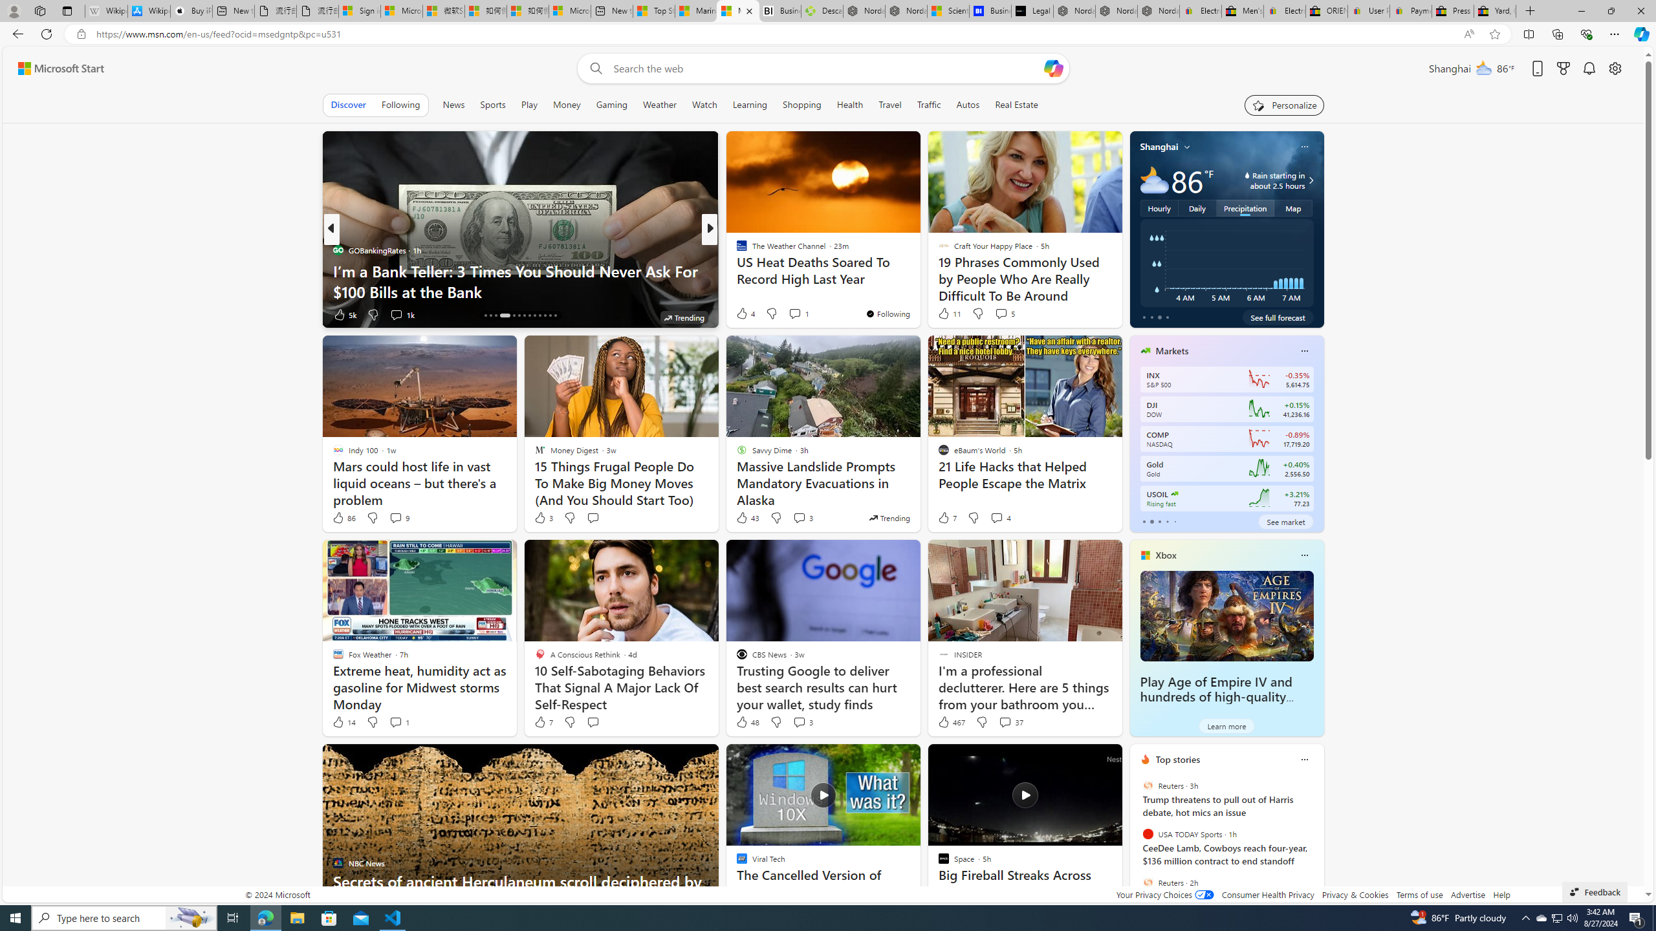 Image resolution: width=1656 pixels, height=931 pixels. What do you see at coordinates (660, 105) in the screenshot?
I see `Weather` at bounding box center [660, 105].